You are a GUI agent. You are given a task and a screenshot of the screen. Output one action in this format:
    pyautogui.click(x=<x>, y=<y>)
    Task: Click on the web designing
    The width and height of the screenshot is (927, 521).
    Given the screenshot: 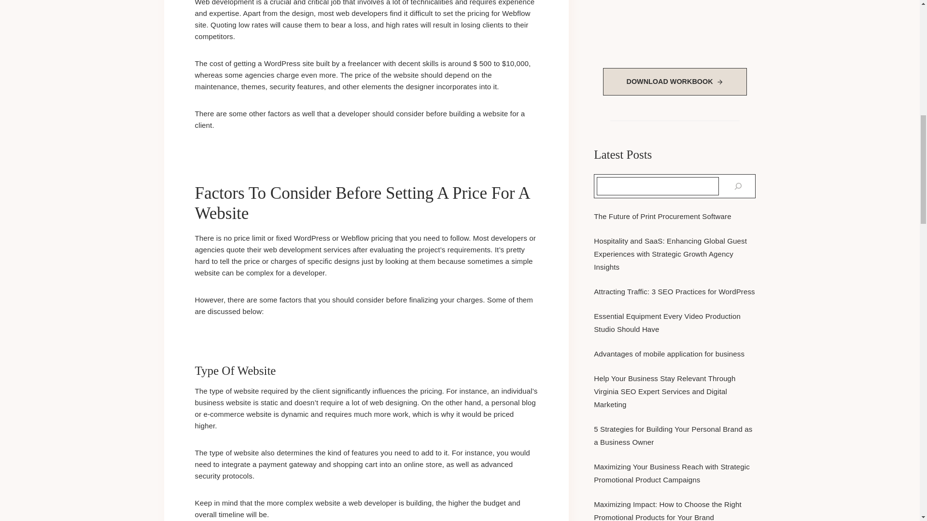 What is the action you would take?
    pyautogui.click(x=393, y=402)
    